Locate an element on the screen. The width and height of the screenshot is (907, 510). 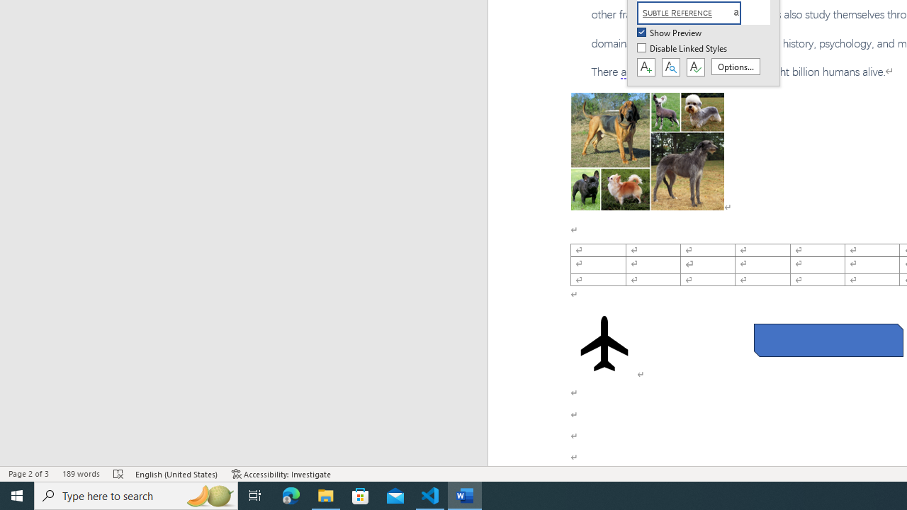
Page Number Page 2 of 3 is located at coordinates (28, 473).